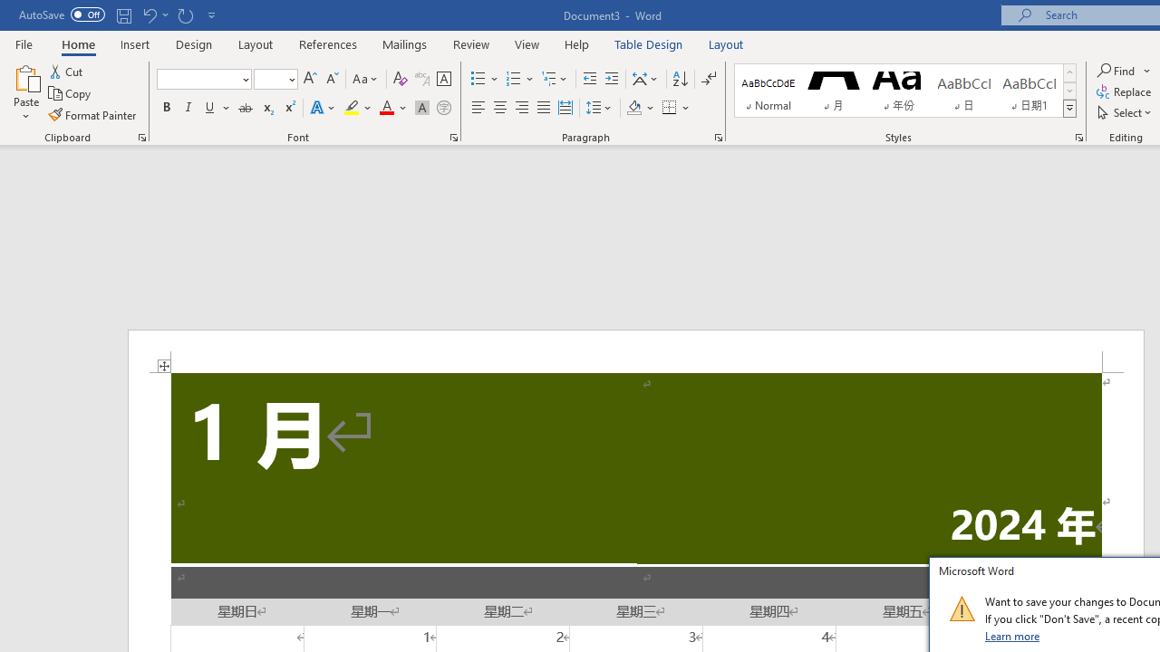 The width and height of the screenshot is (1160, 652). Describe the element at coordinates (67, 71) in the screenshot. I see `Cut` at that location.